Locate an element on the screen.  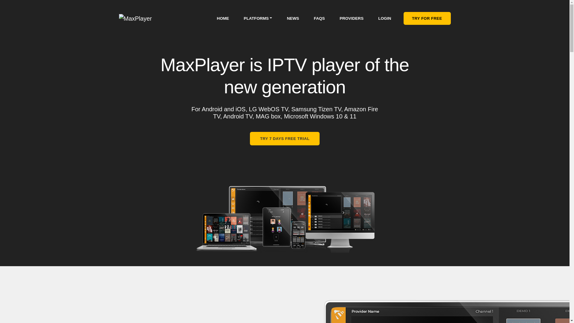
Amazon is located at coordinates (355, 110).